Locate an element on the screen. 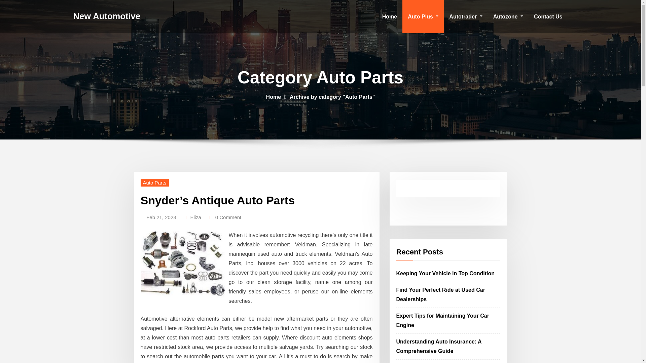 The width and height of the screenshot is (646, 363). Contact Us is located at coordinates (548, 17).